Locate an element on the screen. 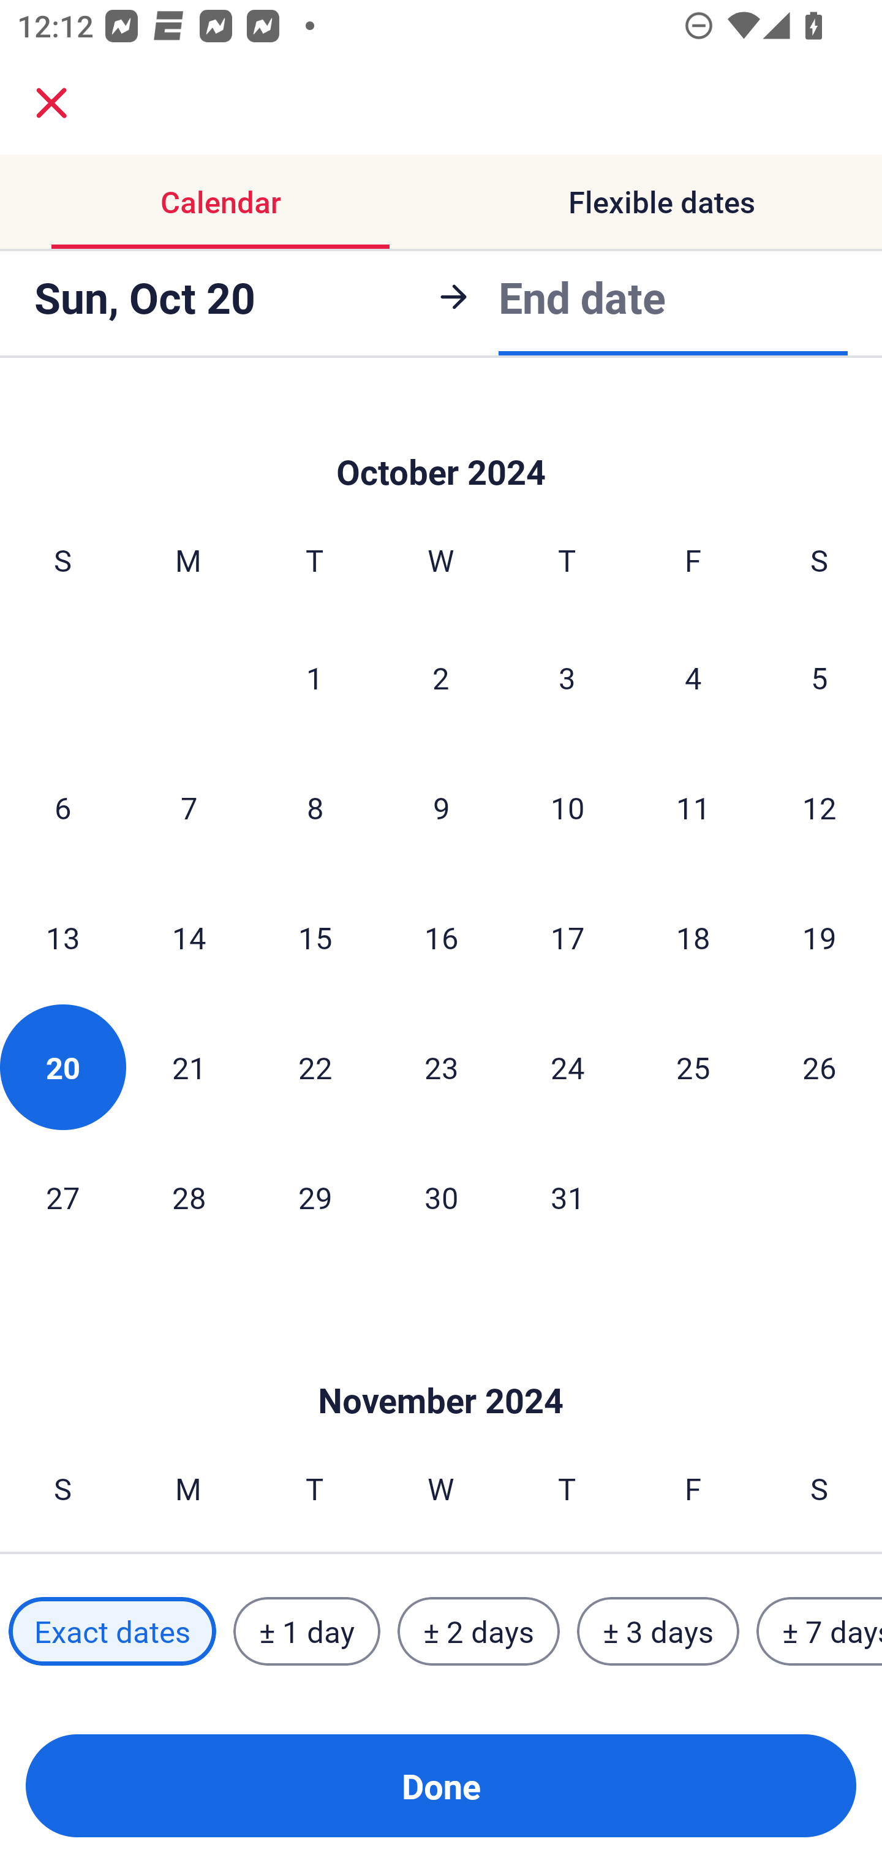 This screenshot has width=882, height=1863. 3 Thursday, October 3, 2024 is located at coordinates (567, 677).